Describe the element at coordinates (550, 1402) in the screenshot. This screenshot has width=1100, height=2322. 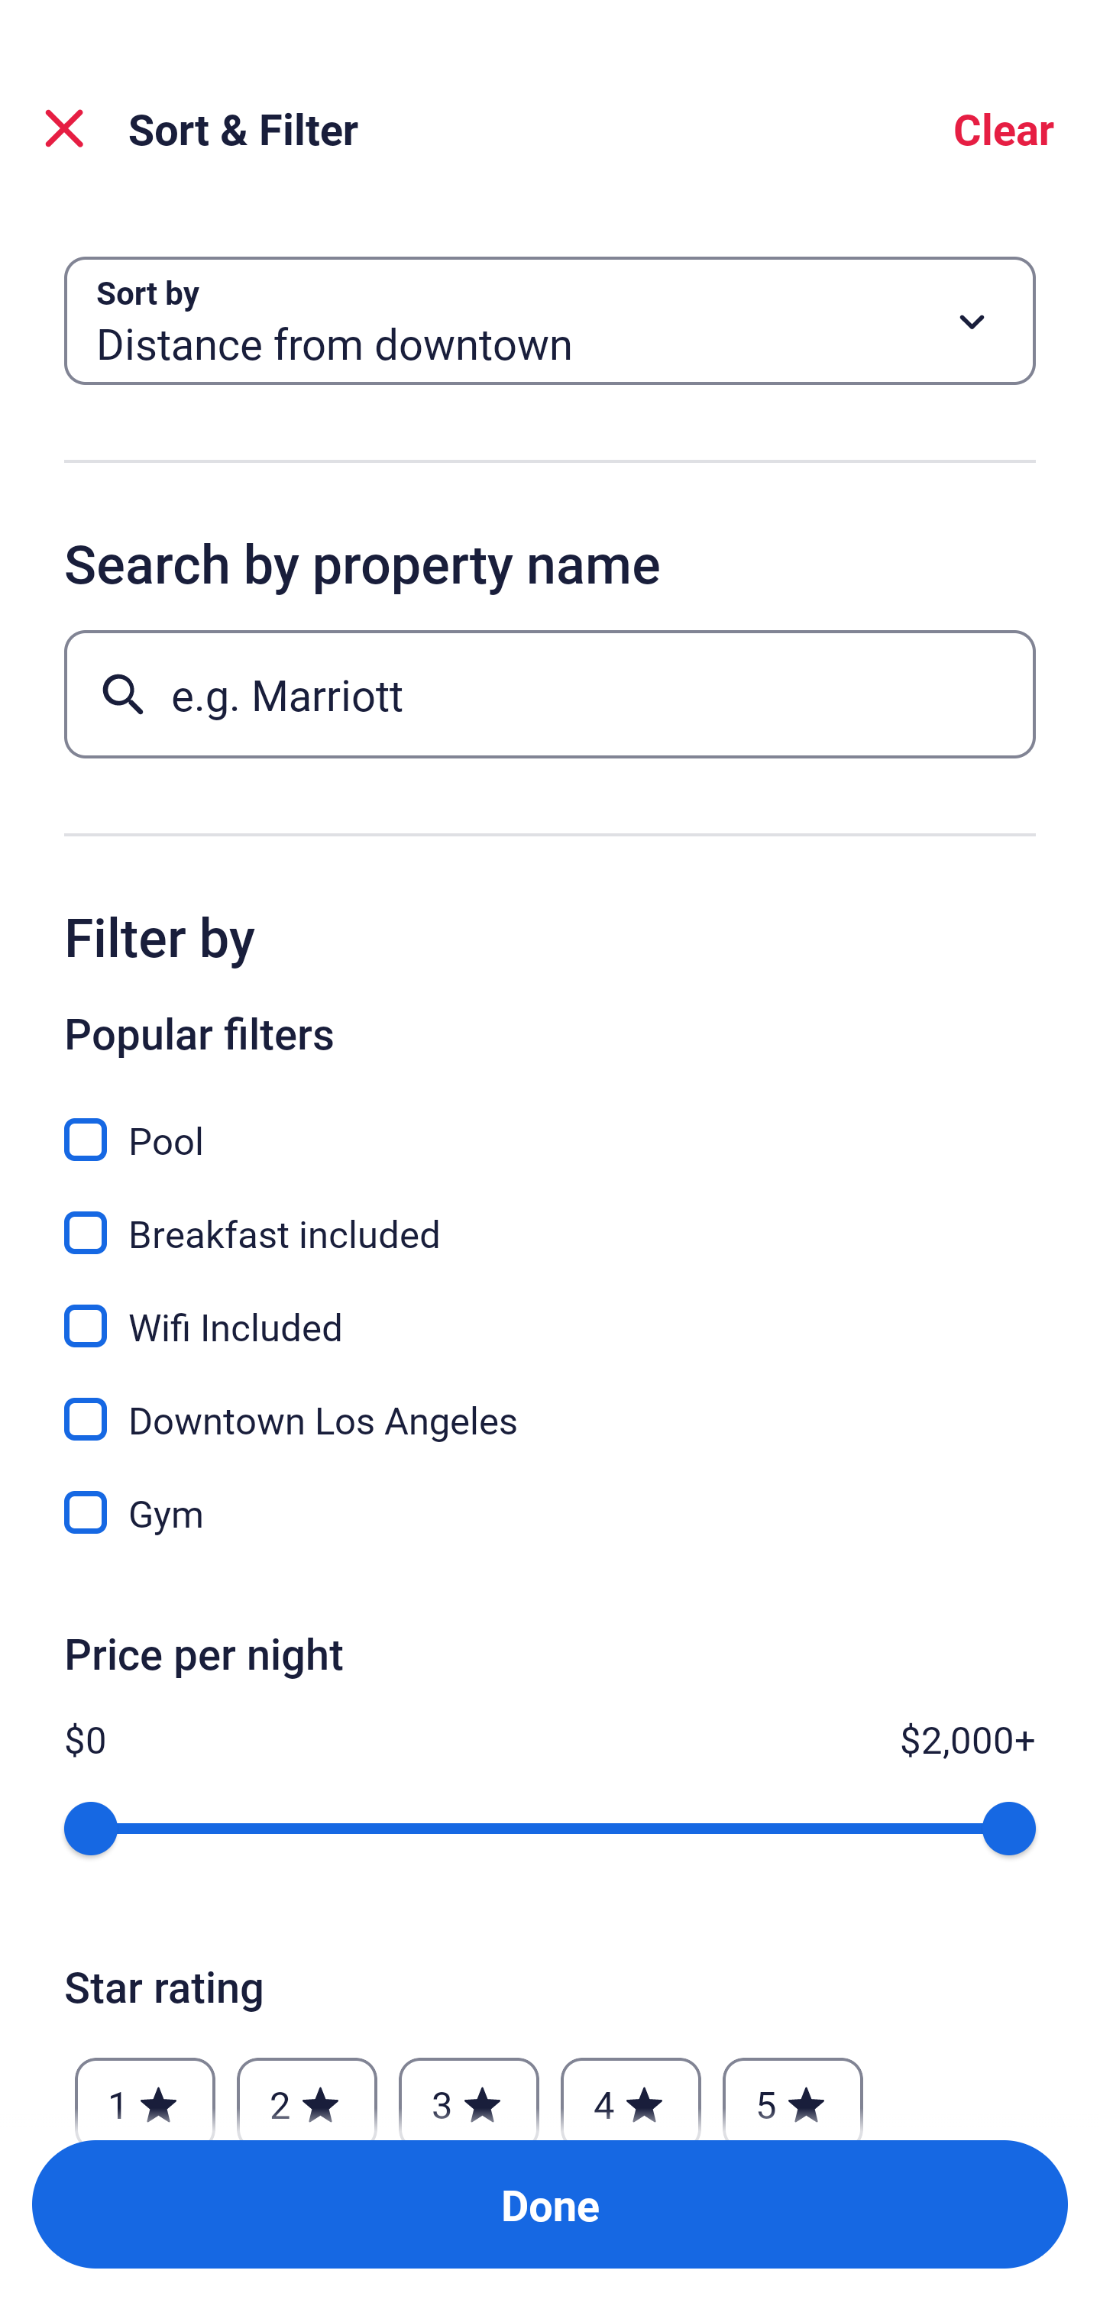
I see `Downtown Los Angeles, Downtown Los Angeles` at that location.